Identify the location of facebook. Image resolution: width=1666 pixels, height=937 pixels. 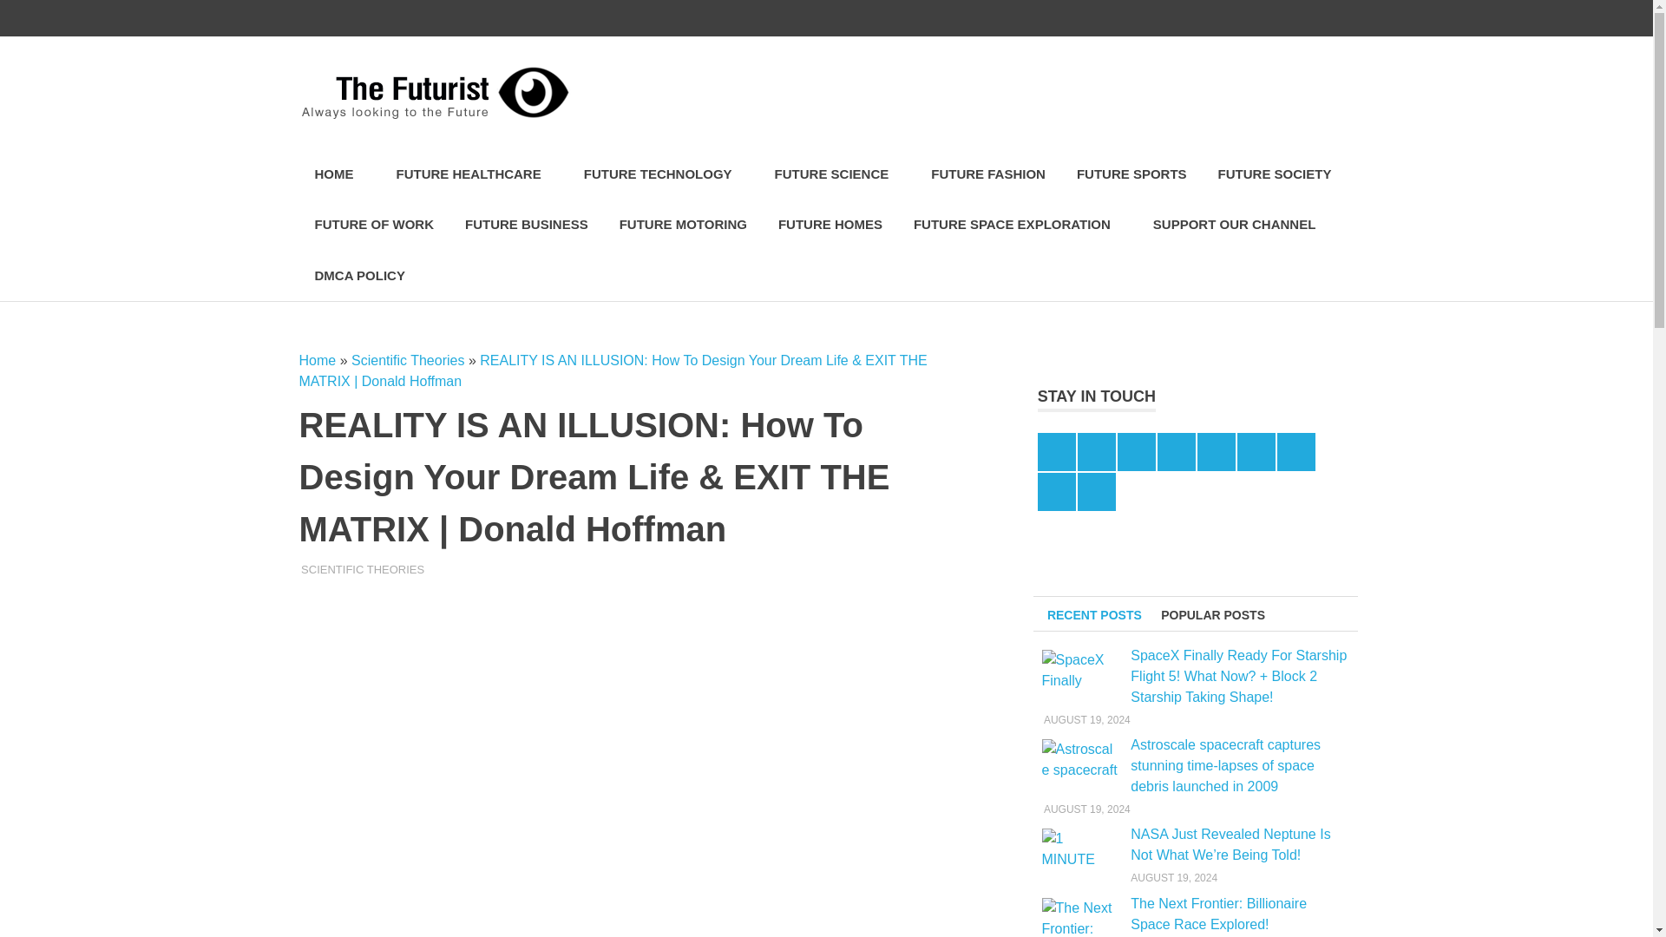
(1044, 18).